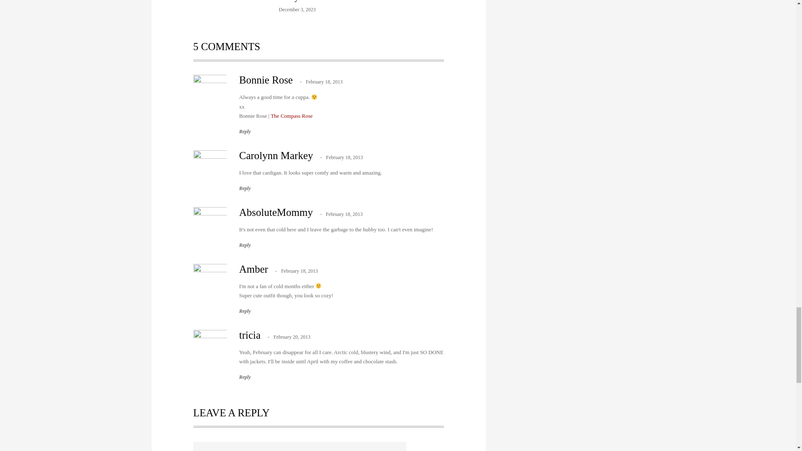 The height and width of the screenshot is (451, 802). What do you see at coordinates (276, 155) in the screenshot?
I see `Carolynn Markey` at bounding box center [276, 155].